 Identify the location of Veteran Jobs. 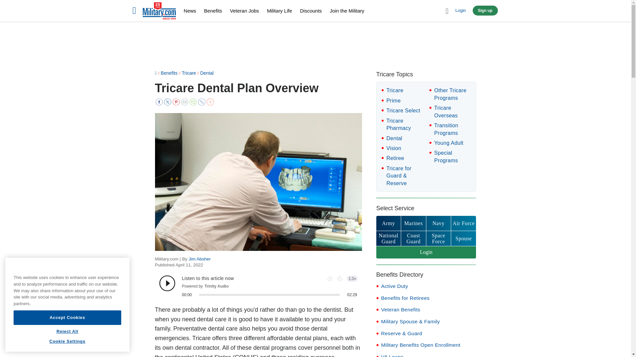
(244, 11).